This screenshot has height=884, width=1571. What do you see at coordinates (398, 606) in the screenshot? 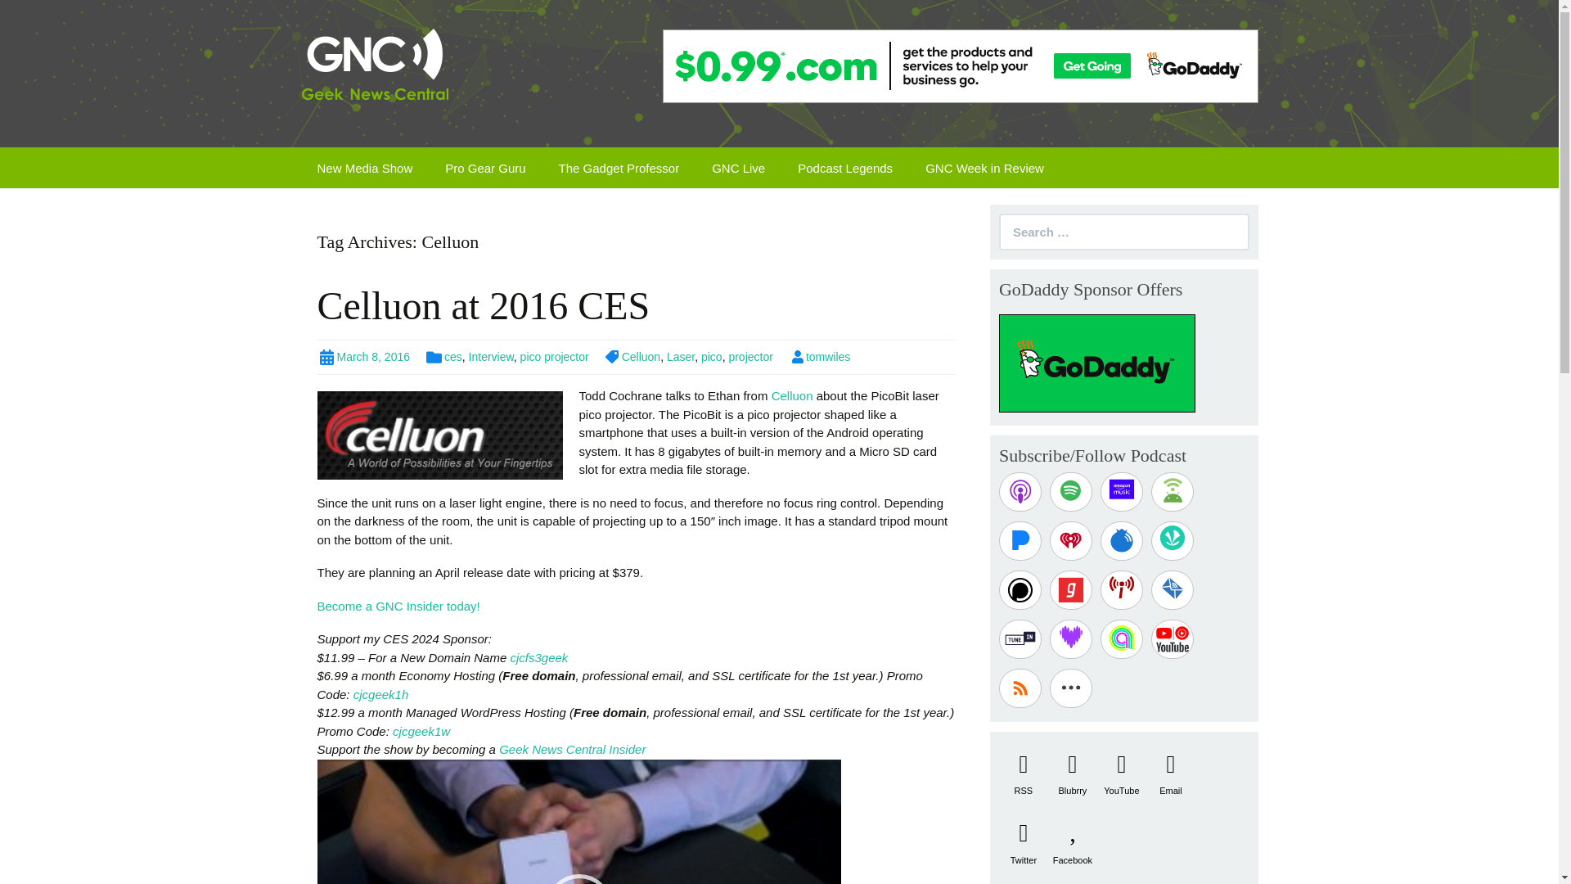
I see `Become a GNC Insider today!` at bounding box center [398, 606].